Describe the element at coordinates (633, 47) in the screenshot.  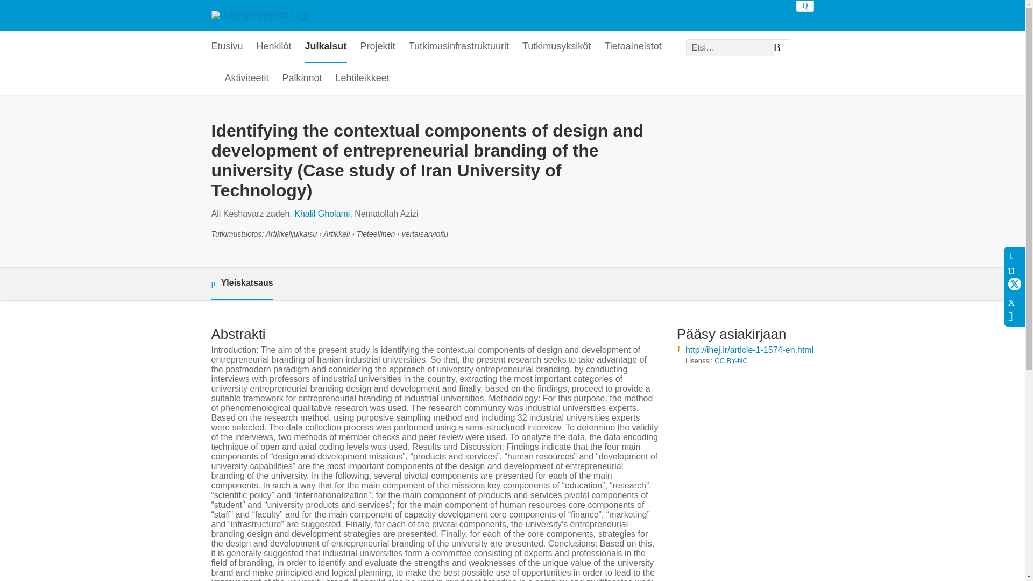
I see `Tietoaineistot` at that location.